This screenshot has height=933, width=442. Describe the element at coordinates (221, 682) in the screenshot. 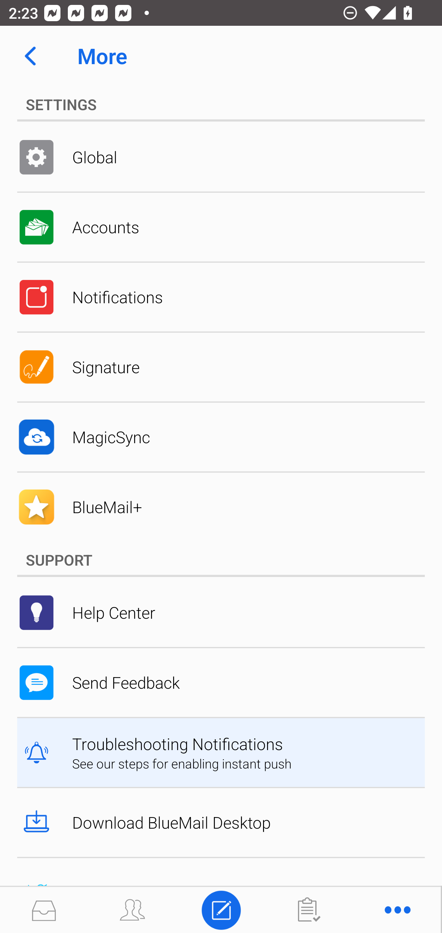

I see `Send Feedback` at that location.